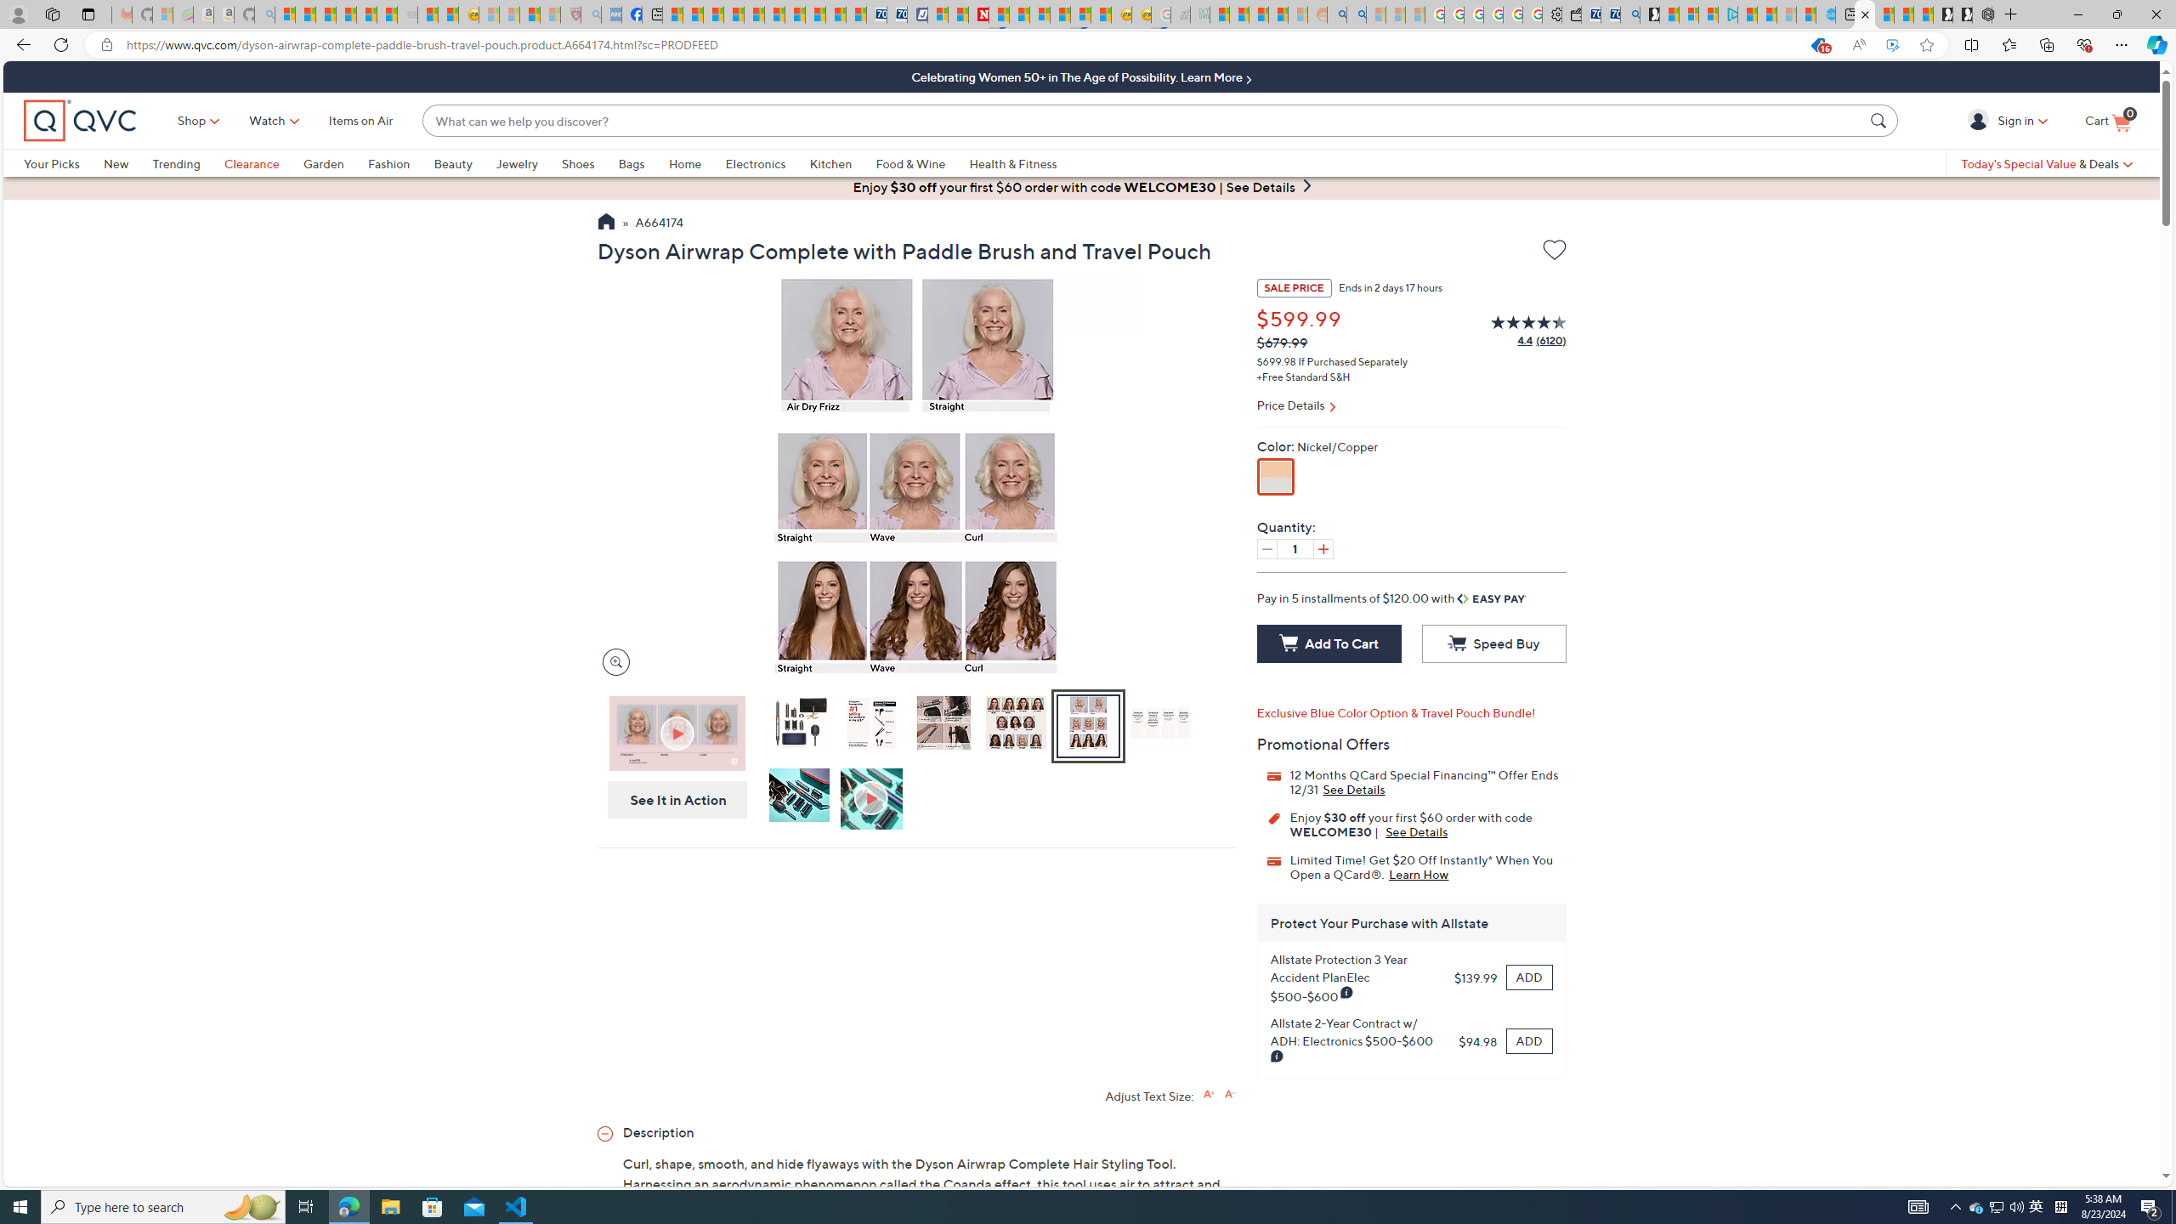  What do you see at coordinates (1209, 1093) in the screenshot?
I see `Increase font size` at bounding box center [1209, 1093].